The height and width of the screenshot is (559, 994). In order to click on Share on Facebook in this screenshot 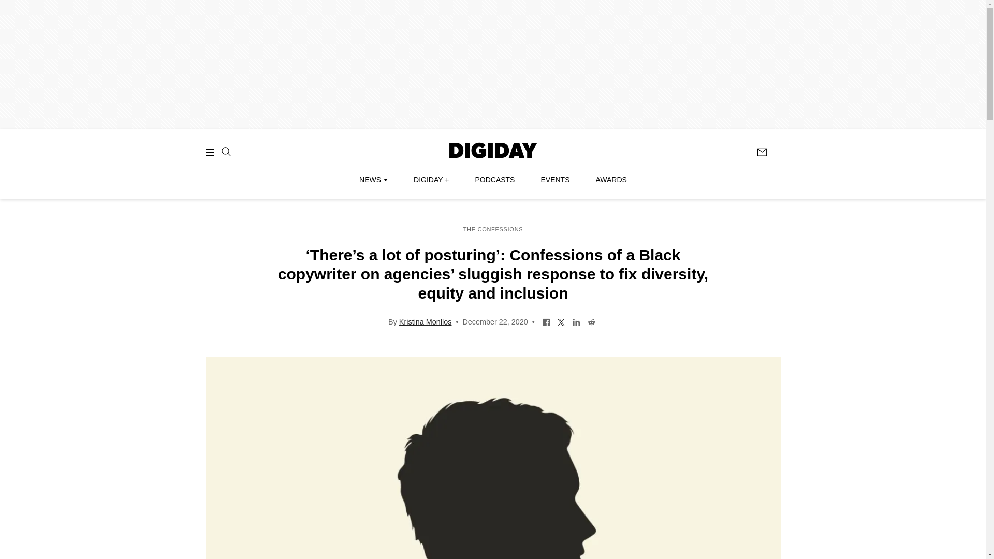, I will do `click(546, 321)`.